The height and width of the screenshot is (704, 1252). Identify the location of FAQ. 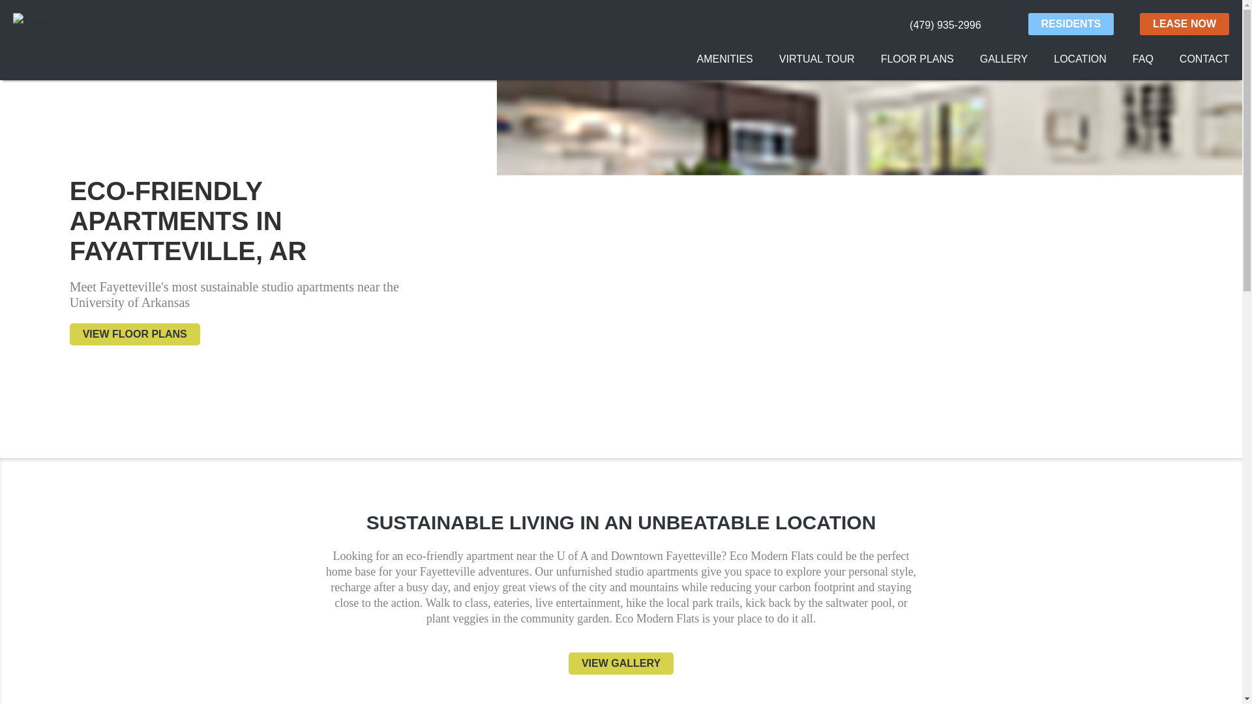
(1142, 59).